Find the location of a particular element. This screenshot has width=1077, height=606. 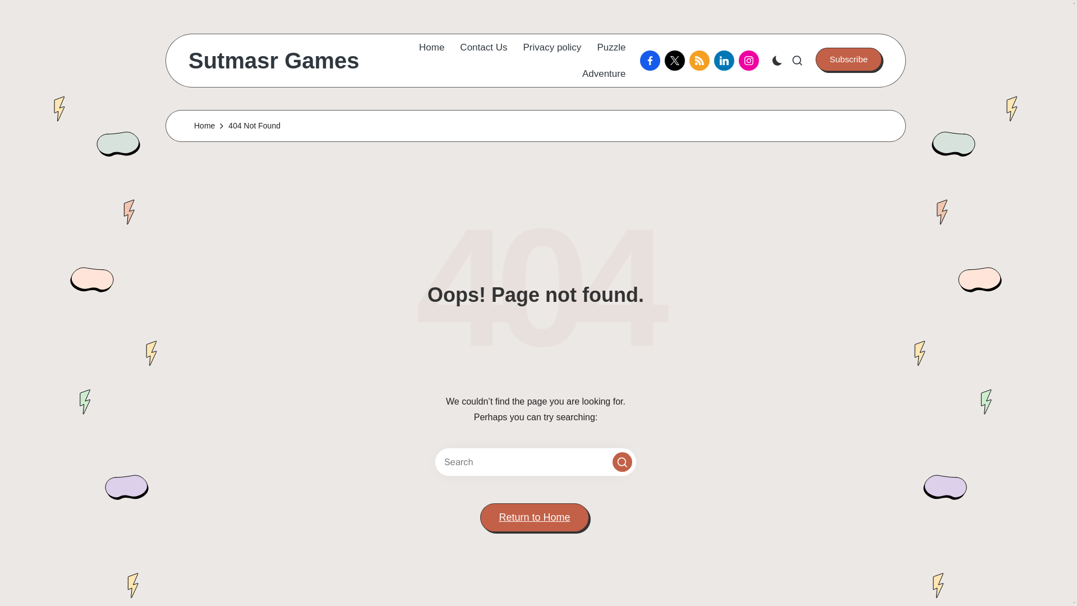

Privacy policy is located at coordinates (552, 47).